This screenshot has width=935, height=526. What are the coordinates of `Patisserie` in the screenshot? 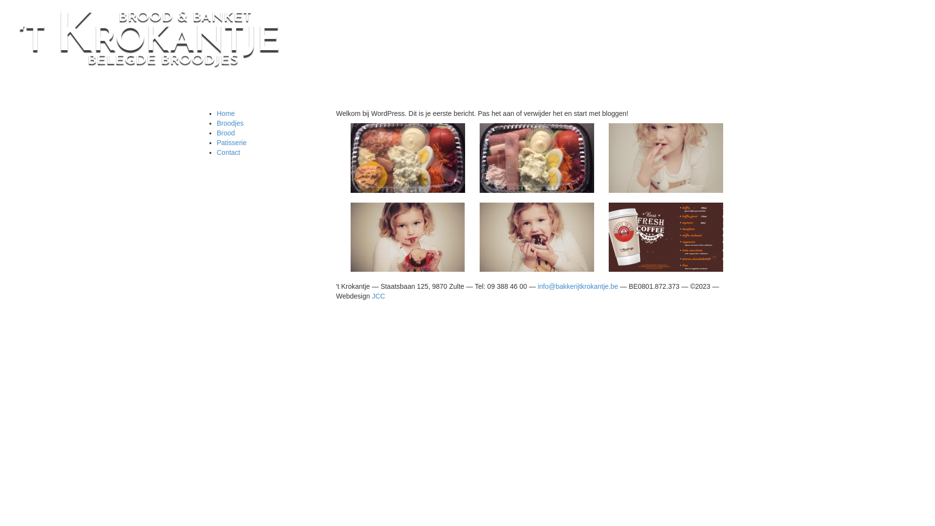 It's located at (232, 143).